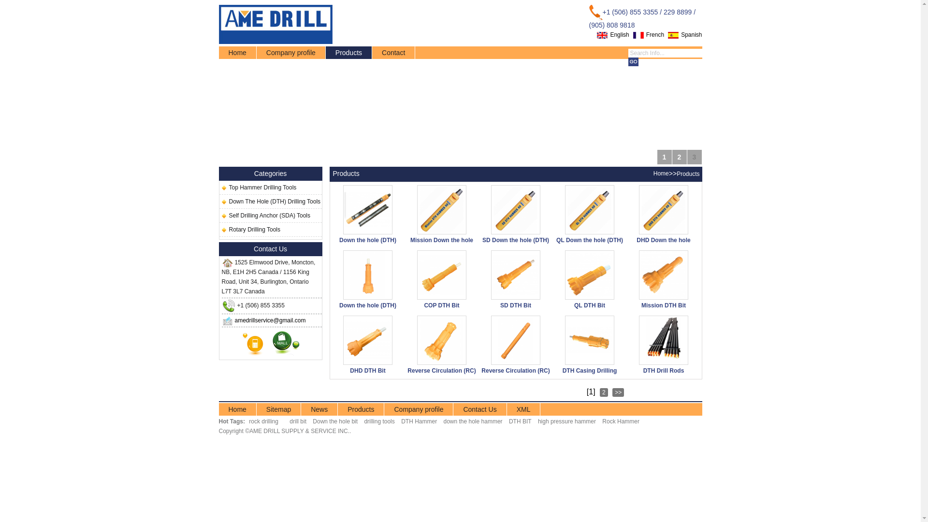 The height and width of the screenshot is (522, 928). Describe the element at coordinates (663, 370) in the screenshot. I see `DTH Drill Rods` at that location.